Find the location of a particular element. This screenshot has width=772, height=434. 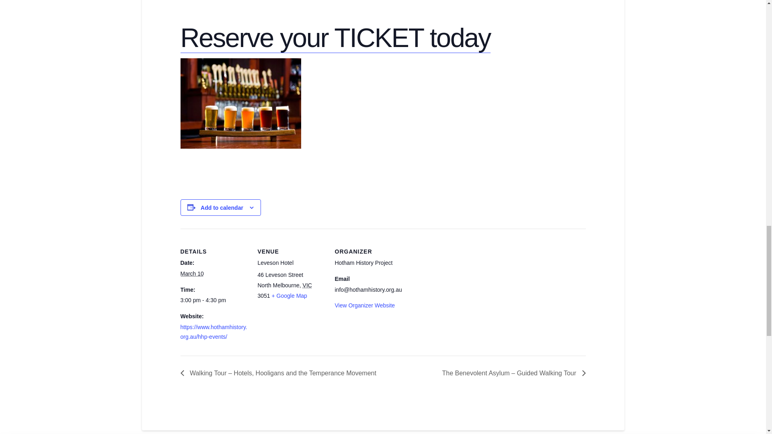

2024-03-10 is located at coordinates (191, 273).